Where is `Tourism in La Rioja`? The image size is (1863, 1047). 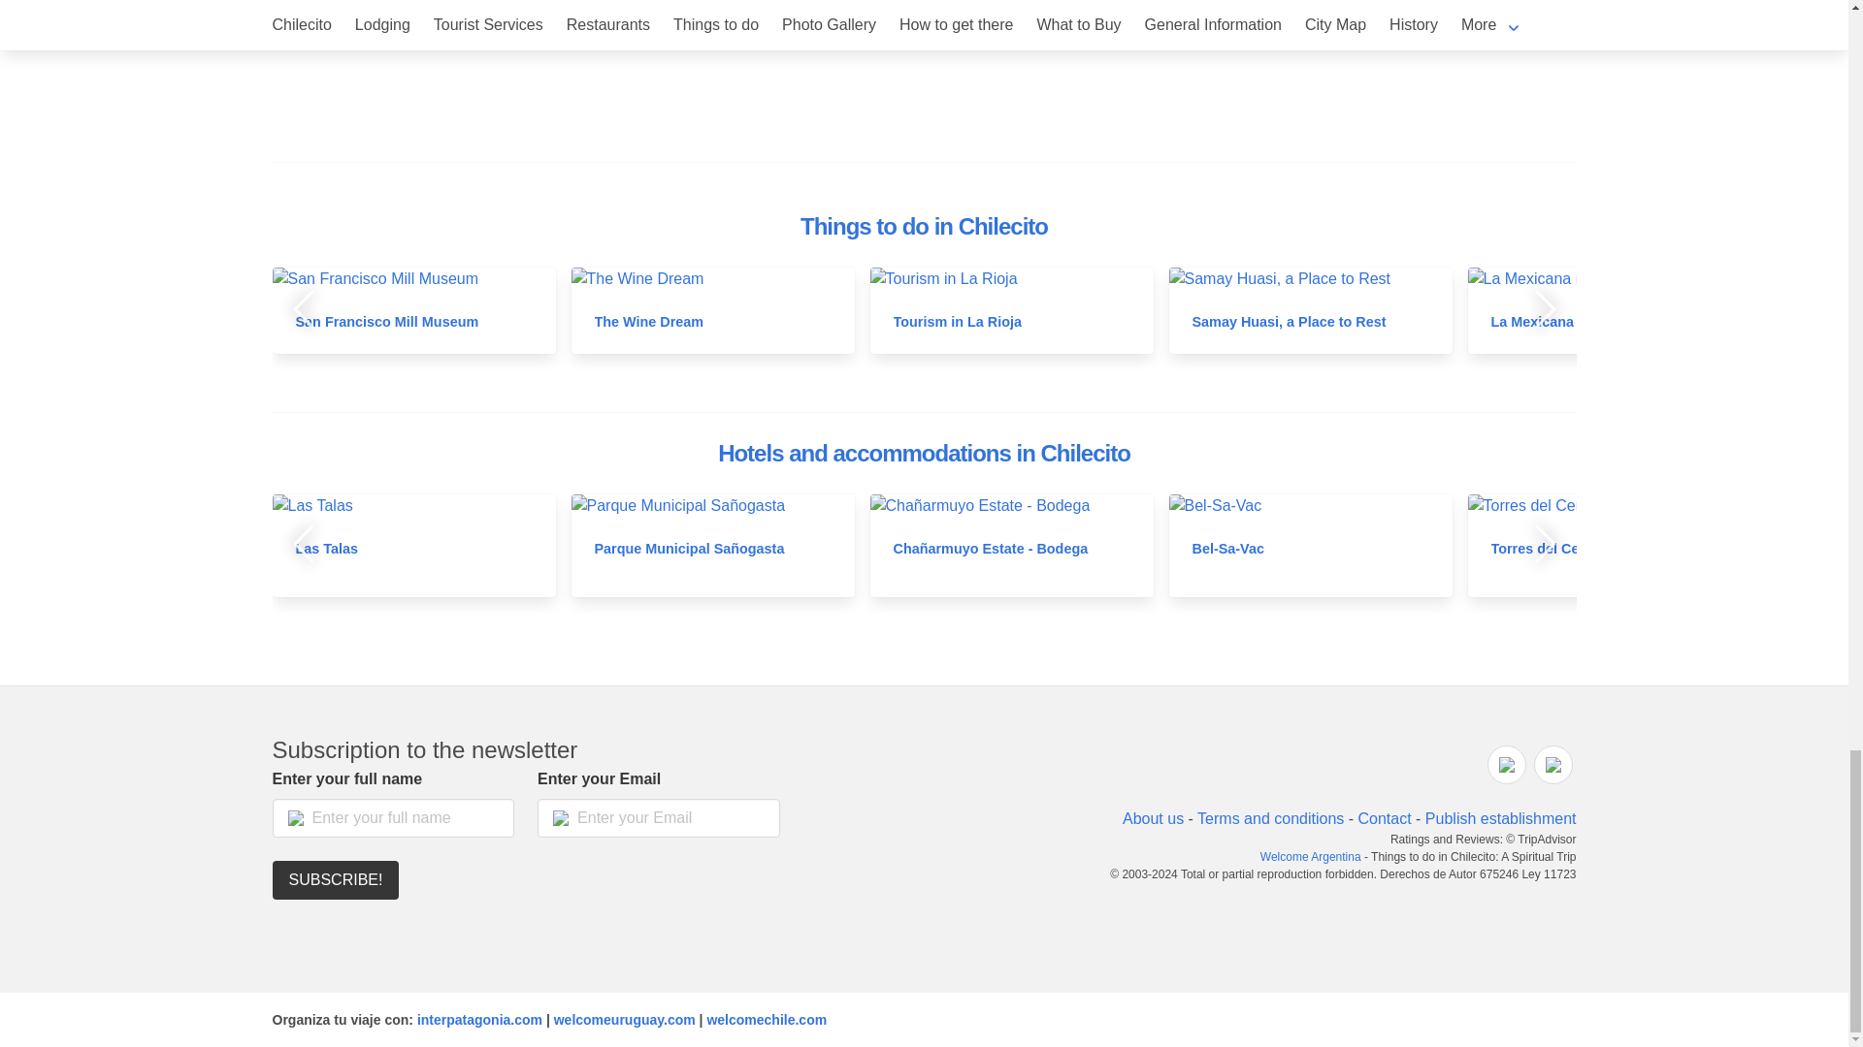 Tourism in La Rioja is located at coordinates (957, 322).